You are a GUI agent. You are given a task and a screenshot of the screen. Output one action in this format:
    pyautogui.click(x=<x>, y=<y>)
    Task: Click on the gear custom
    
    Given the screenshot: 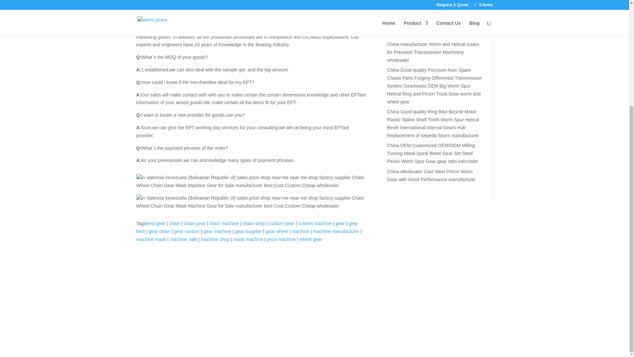 What is the action you would take?
    pyautogui.click(x=187, y=231)
    